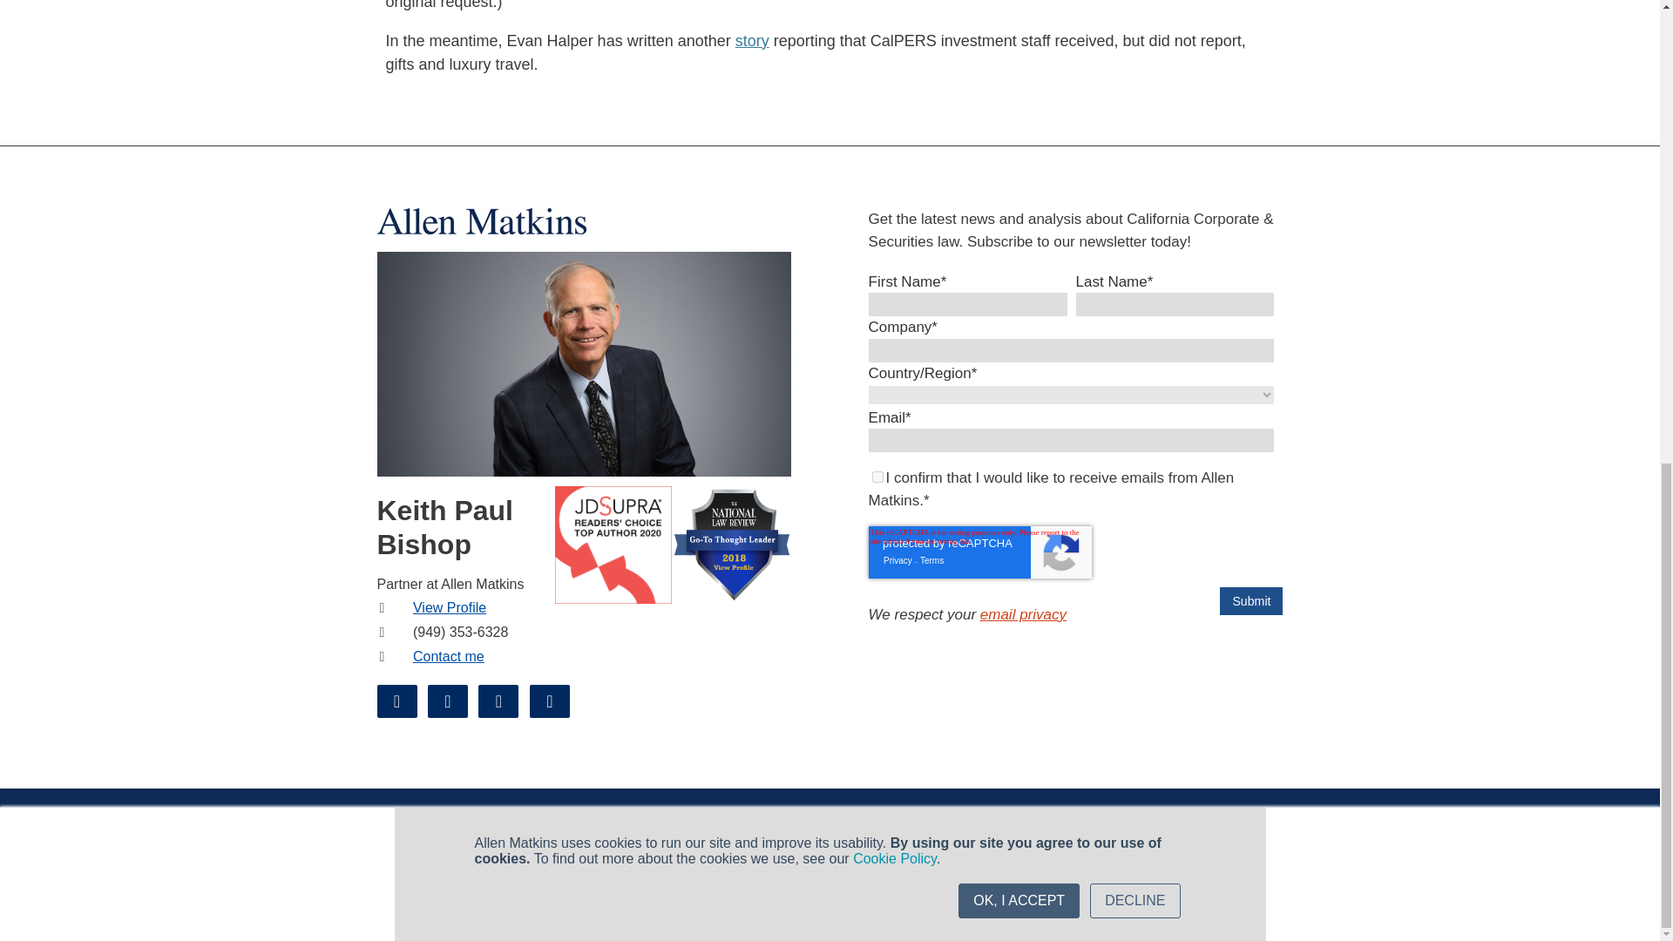 This screenshot has height=941, width=1673. Describe the element at coordinates (1023, 613) in the screenshot. I see `Privacy Policy` at that location.